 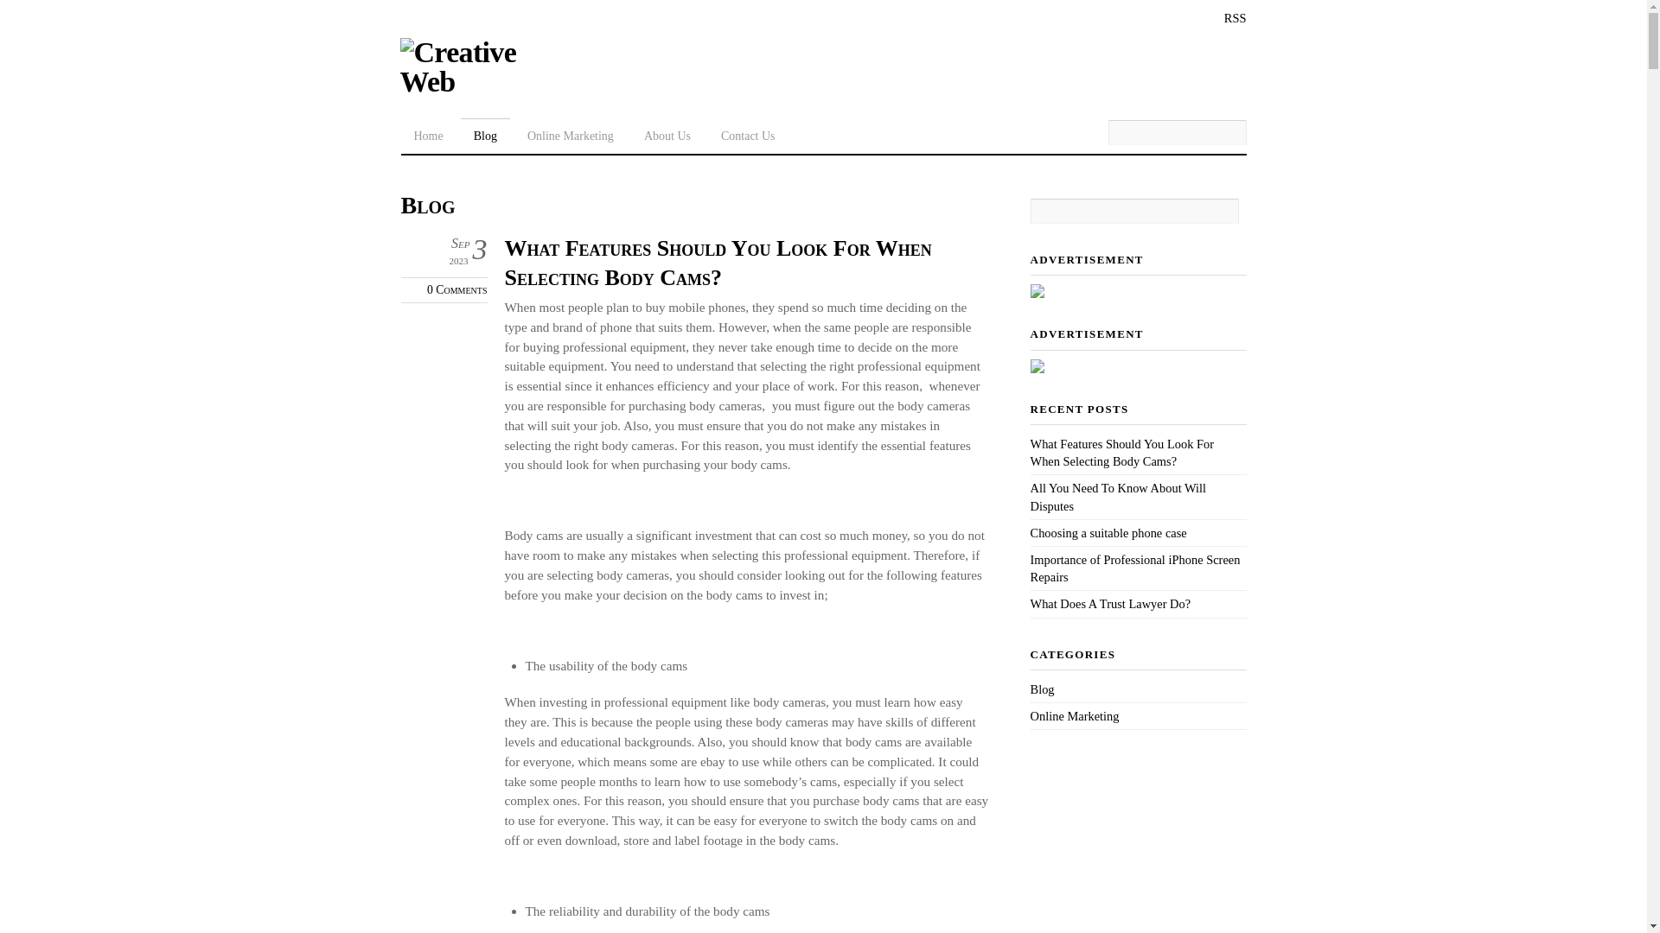 I want to click on Creative Web, so click(x=488, y=81).